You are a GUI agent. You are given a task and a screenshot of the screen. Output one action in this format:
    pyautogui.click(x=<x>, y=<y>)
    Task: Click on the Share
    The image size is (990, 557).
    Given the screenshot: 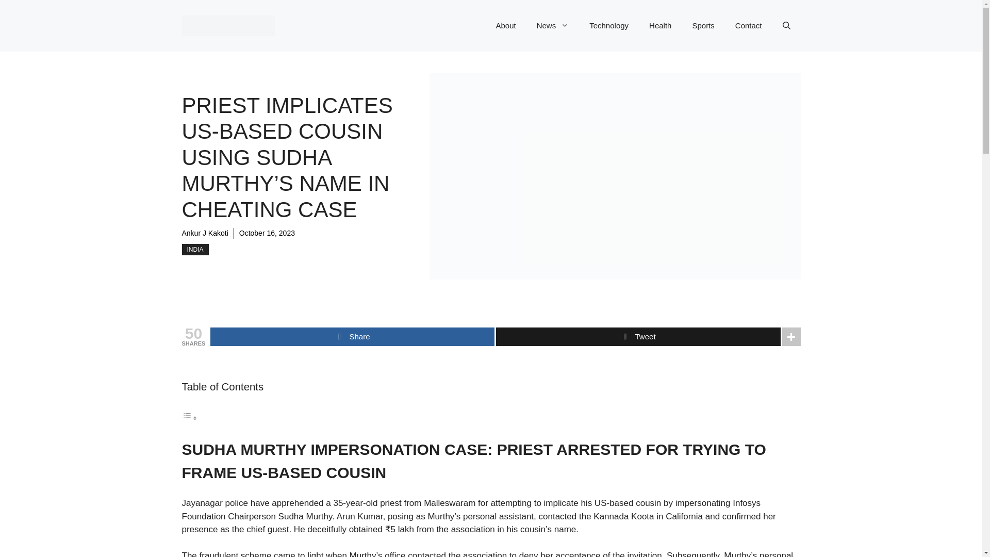 What is the action you would take?
    pyautogui.click(x=352, y=336)
    